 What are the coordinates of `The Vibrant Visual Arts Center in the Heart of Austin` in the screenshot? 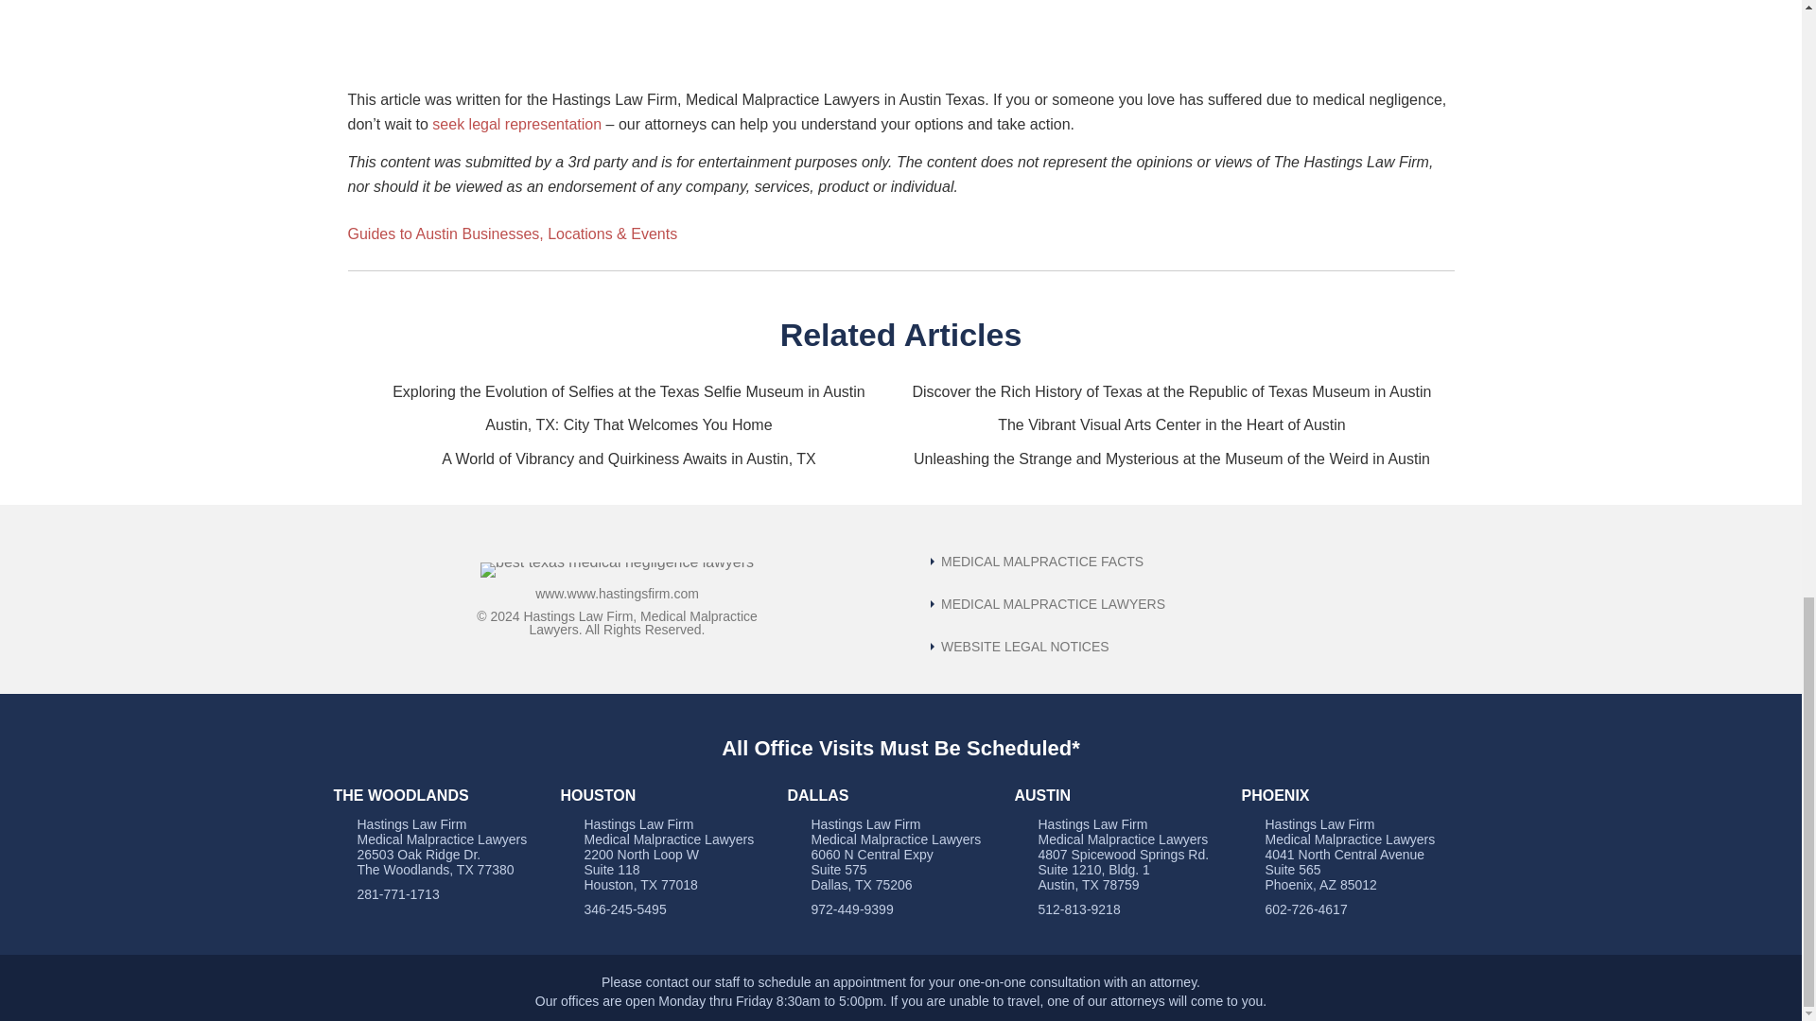 It's located at (1171, 424).